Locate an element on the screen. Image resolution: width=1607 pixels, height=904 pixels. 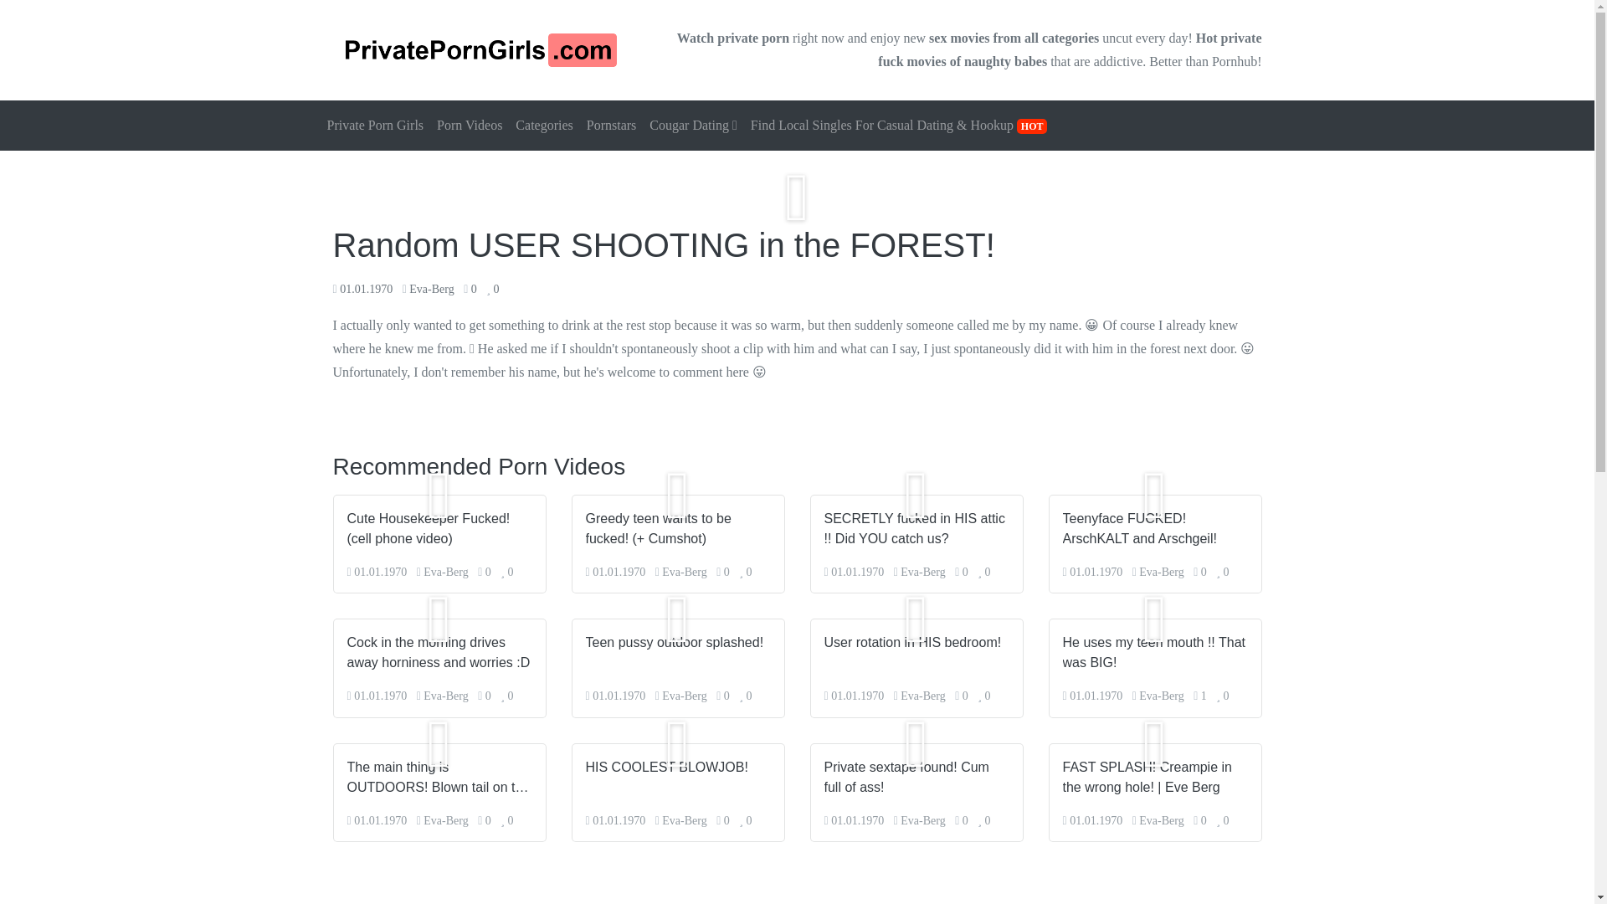
Eva-Berg is located at coordinates (685, 696).